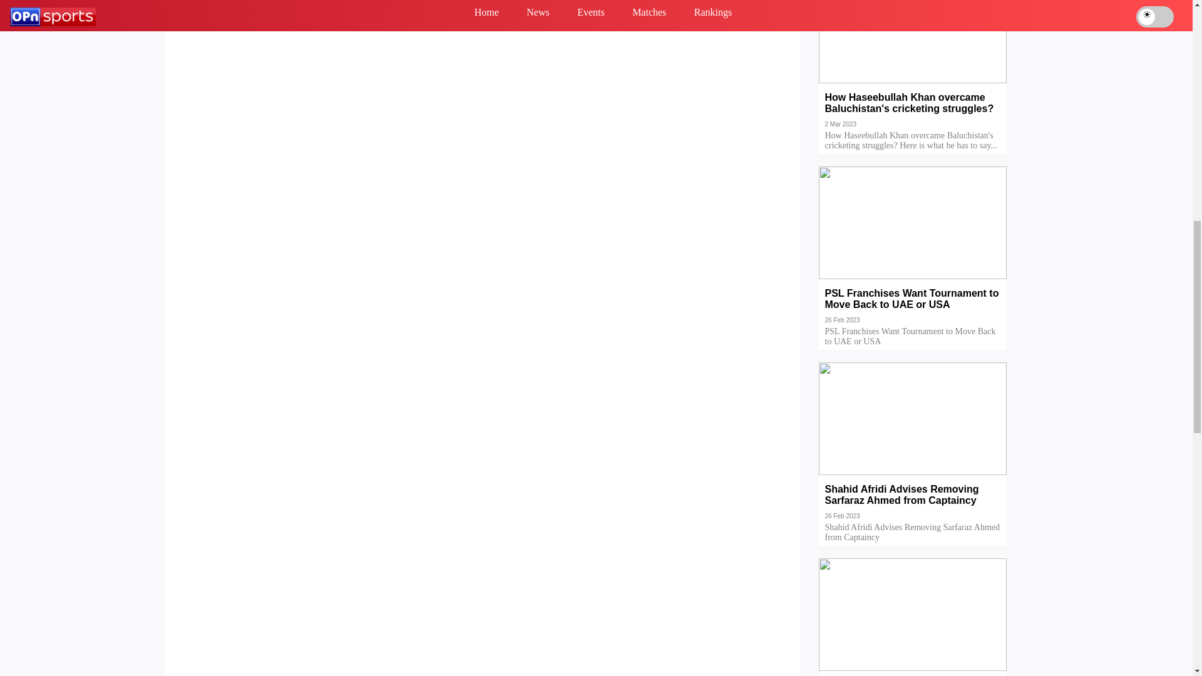 This screenshot has width=1202, height=676. I want to click on PSL Franchises Want Tournament to Move Back to UAE or USA, so click(913, 308).